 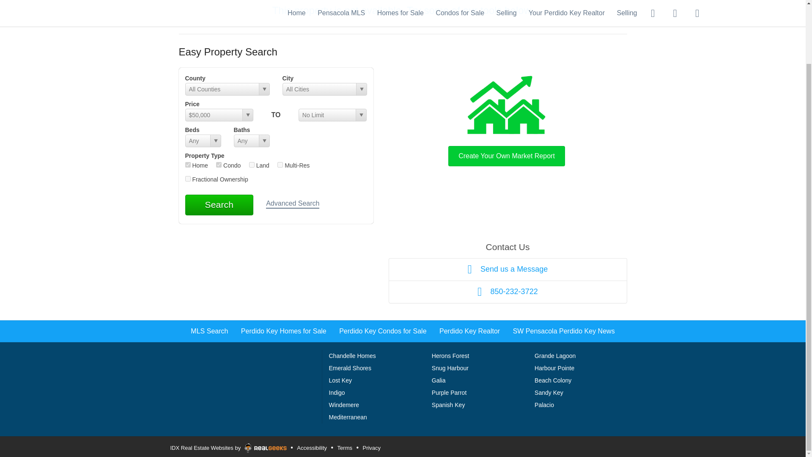 What do you see at coordinates (209, 331) in the screenshot?
I see `MLS Search` at bounding box center [209, 331].